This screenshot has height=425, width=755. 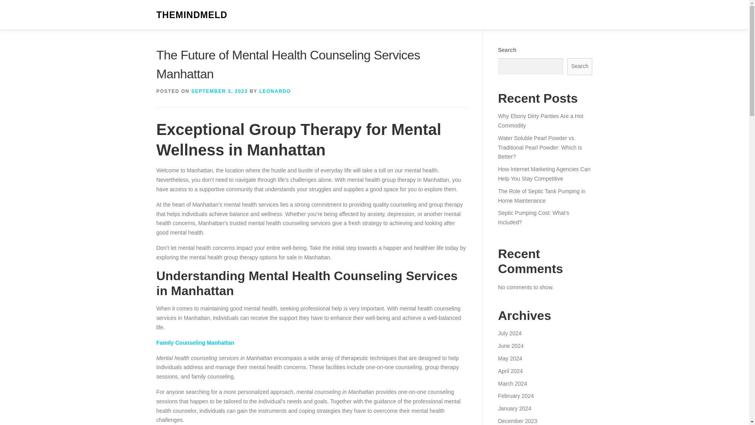 I want to click on Why Ebony Dirty Panties Are a Hot Commodity, so click(x=540, y=218).